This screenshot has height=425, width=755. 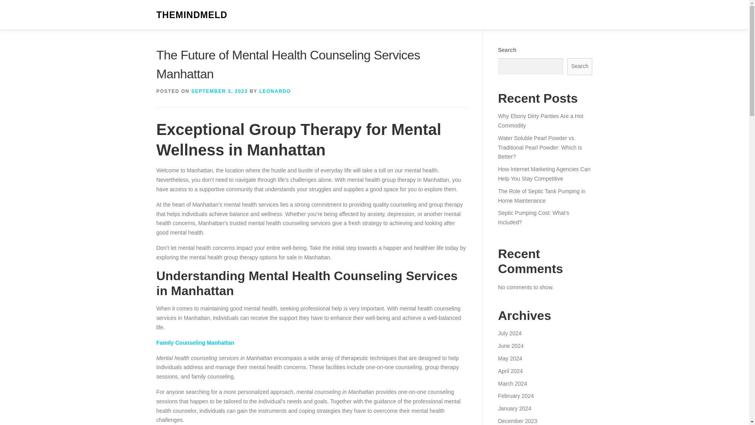 I want to click on Why Ebony Dirty Panties Are a Hot Commodity, so click(x=540, y=218).